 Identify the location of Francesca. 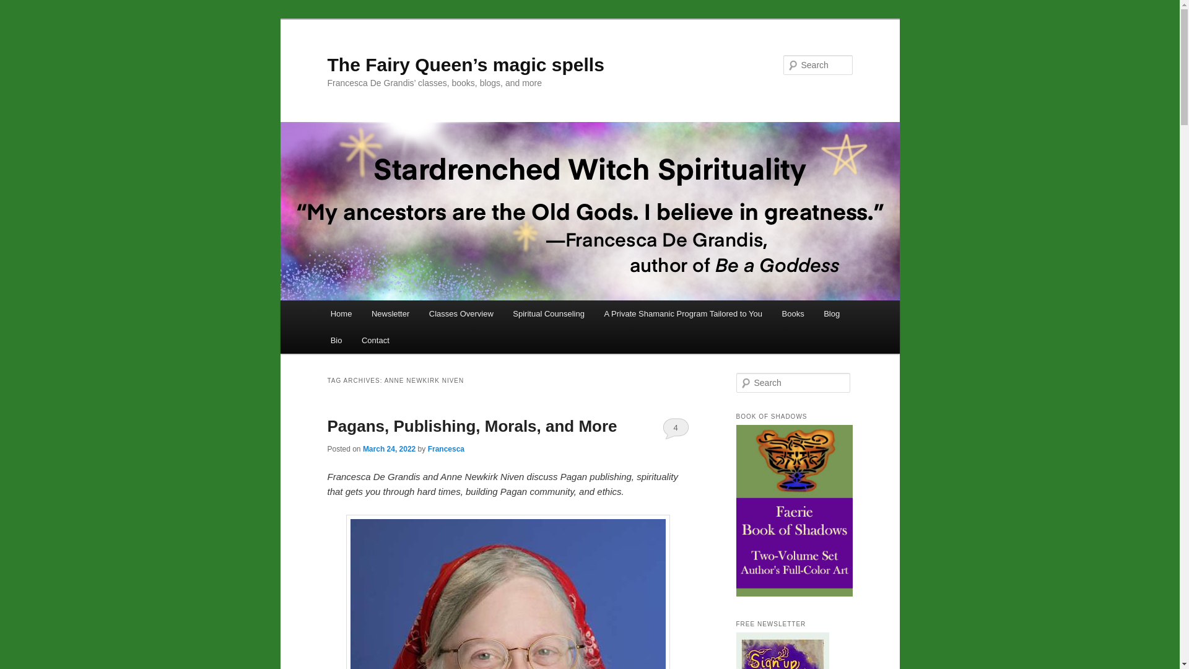
(446, 449).